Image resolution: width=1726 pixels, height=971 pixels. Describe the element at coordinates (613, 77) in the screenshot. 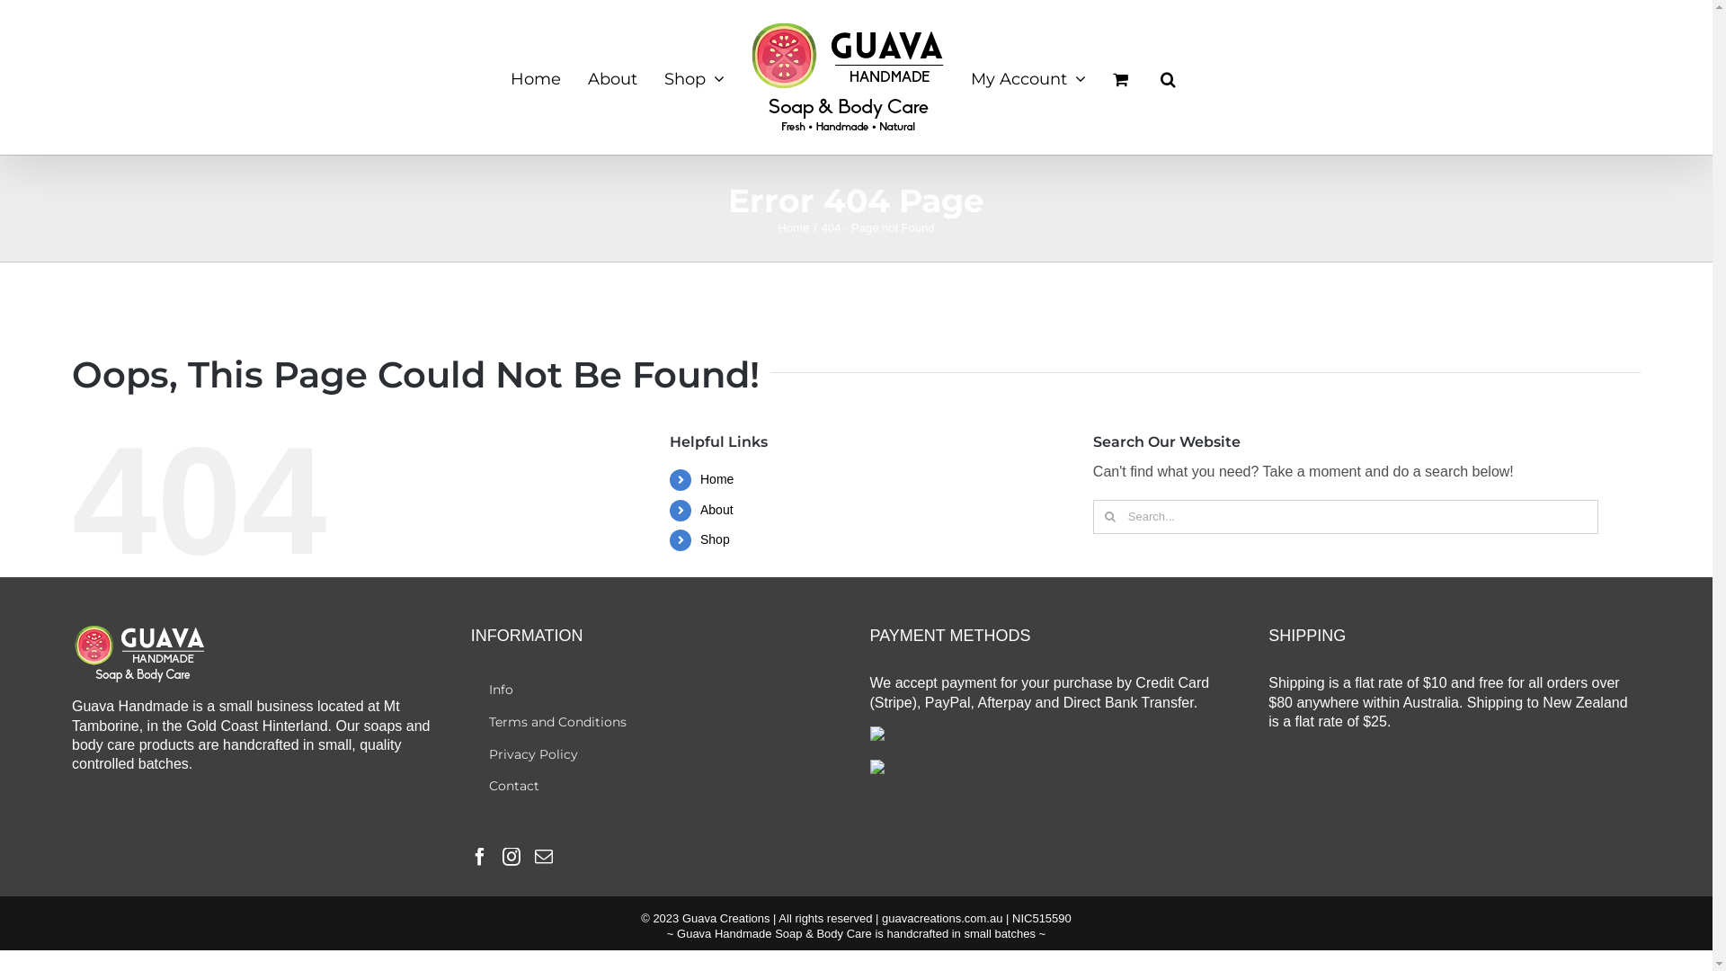

I see `About` at that location.